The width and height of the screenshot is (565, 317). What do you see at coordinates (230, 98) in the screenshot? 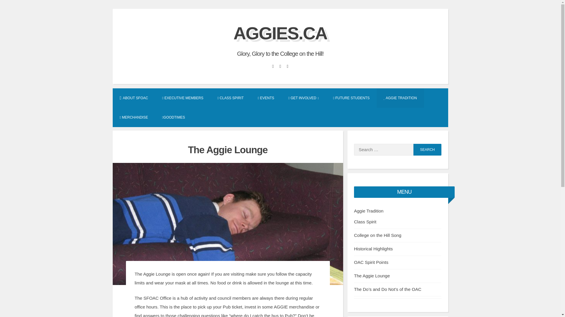
I see `CLASS SPIRIT` at bounding box center [230, 98].